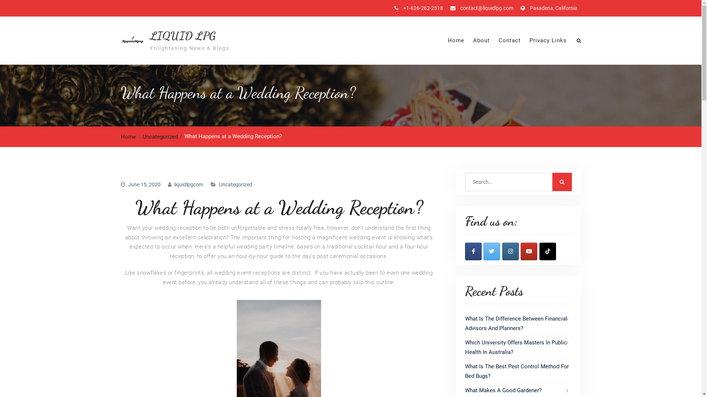  Describe the element at coordinates (235, 185) in the screenshot. I see `Uncategorized` at that location.